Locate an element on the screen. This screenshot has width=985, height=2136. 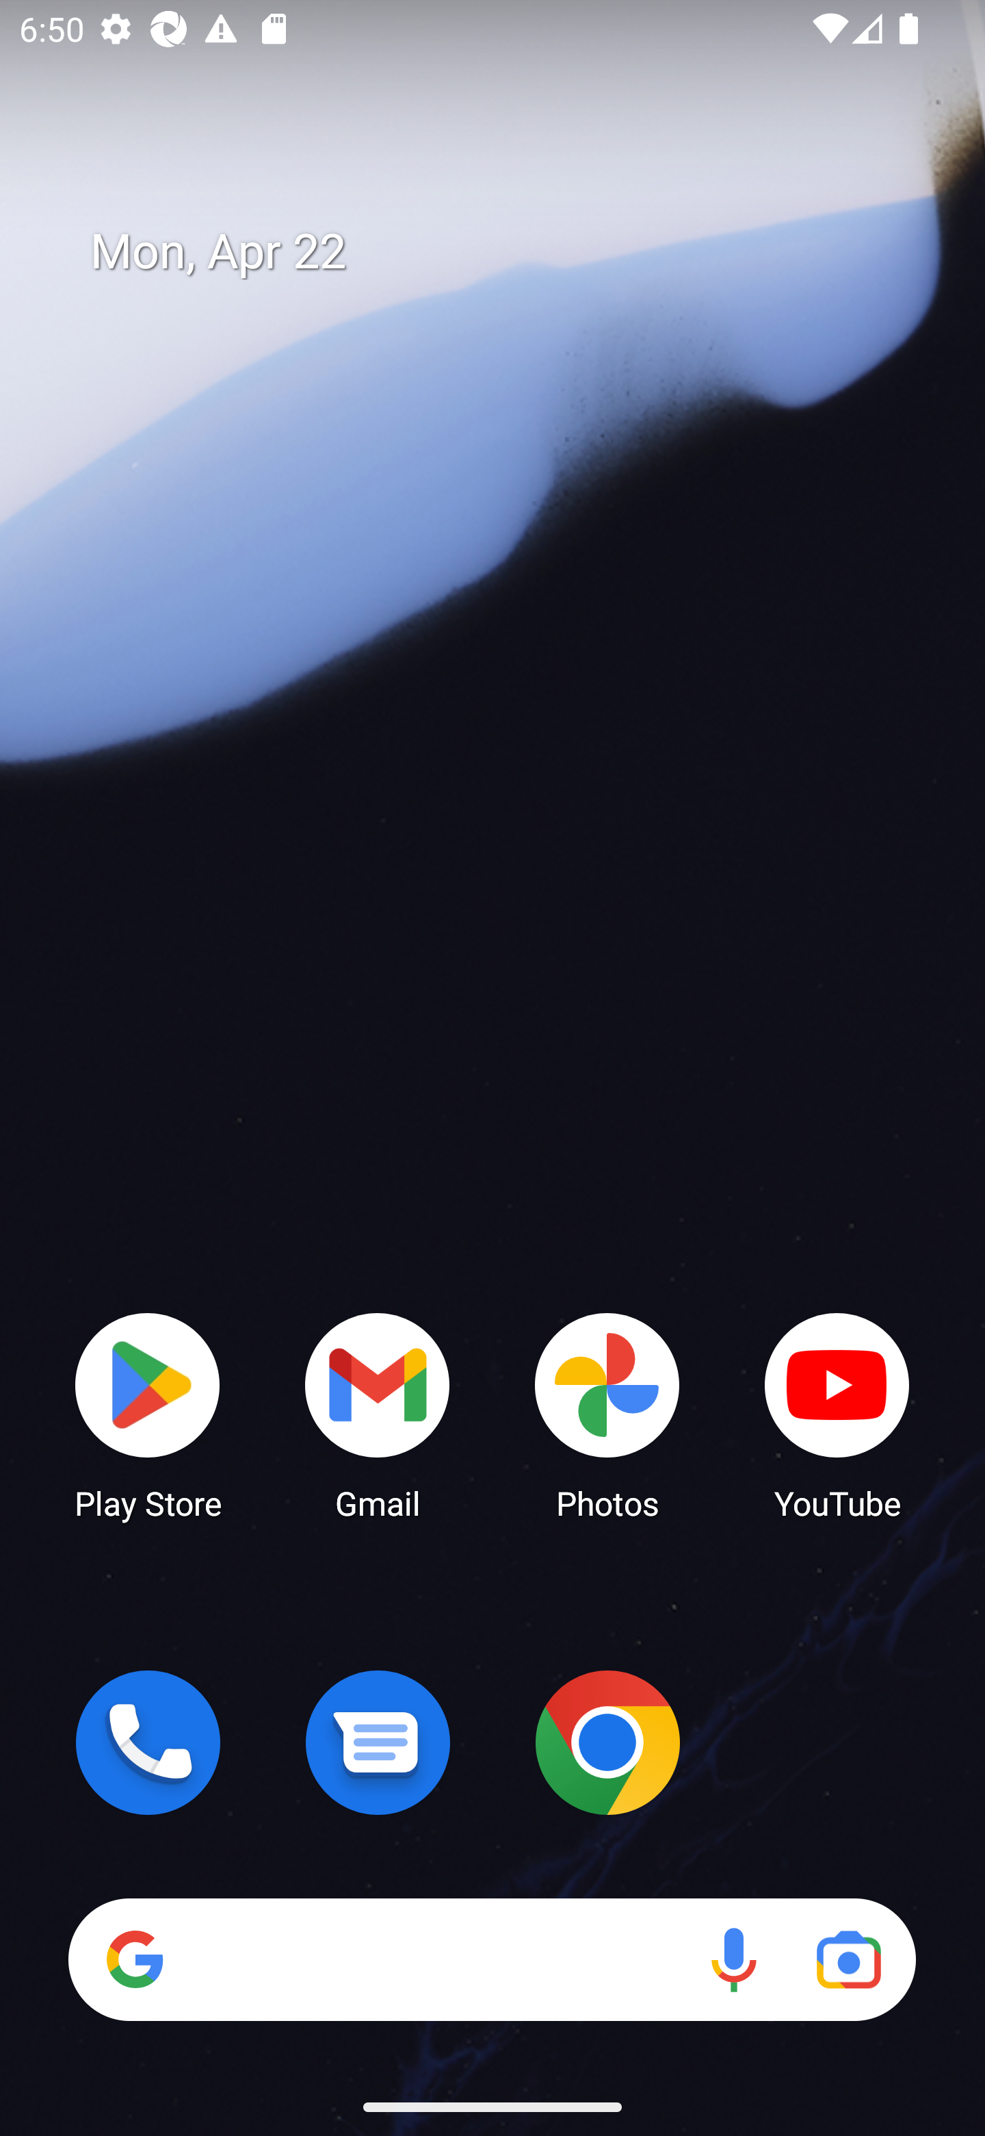
Gmail is located at coordinates (378, 1414).